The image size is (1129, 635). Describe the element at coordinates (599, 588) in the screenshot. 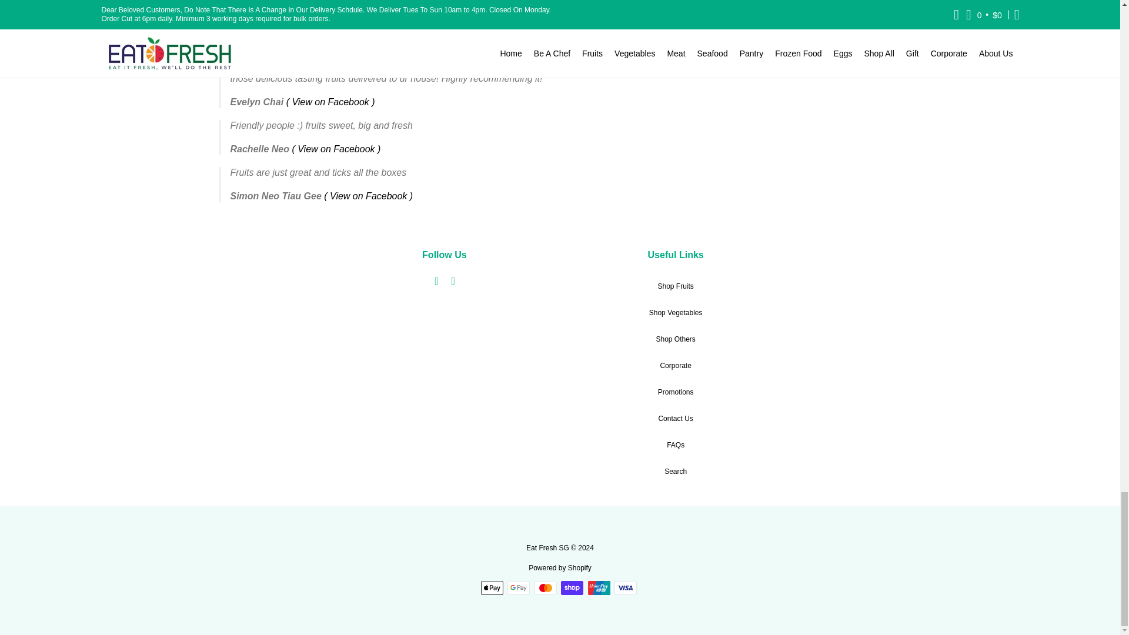

I see `Union Pay` at that location.